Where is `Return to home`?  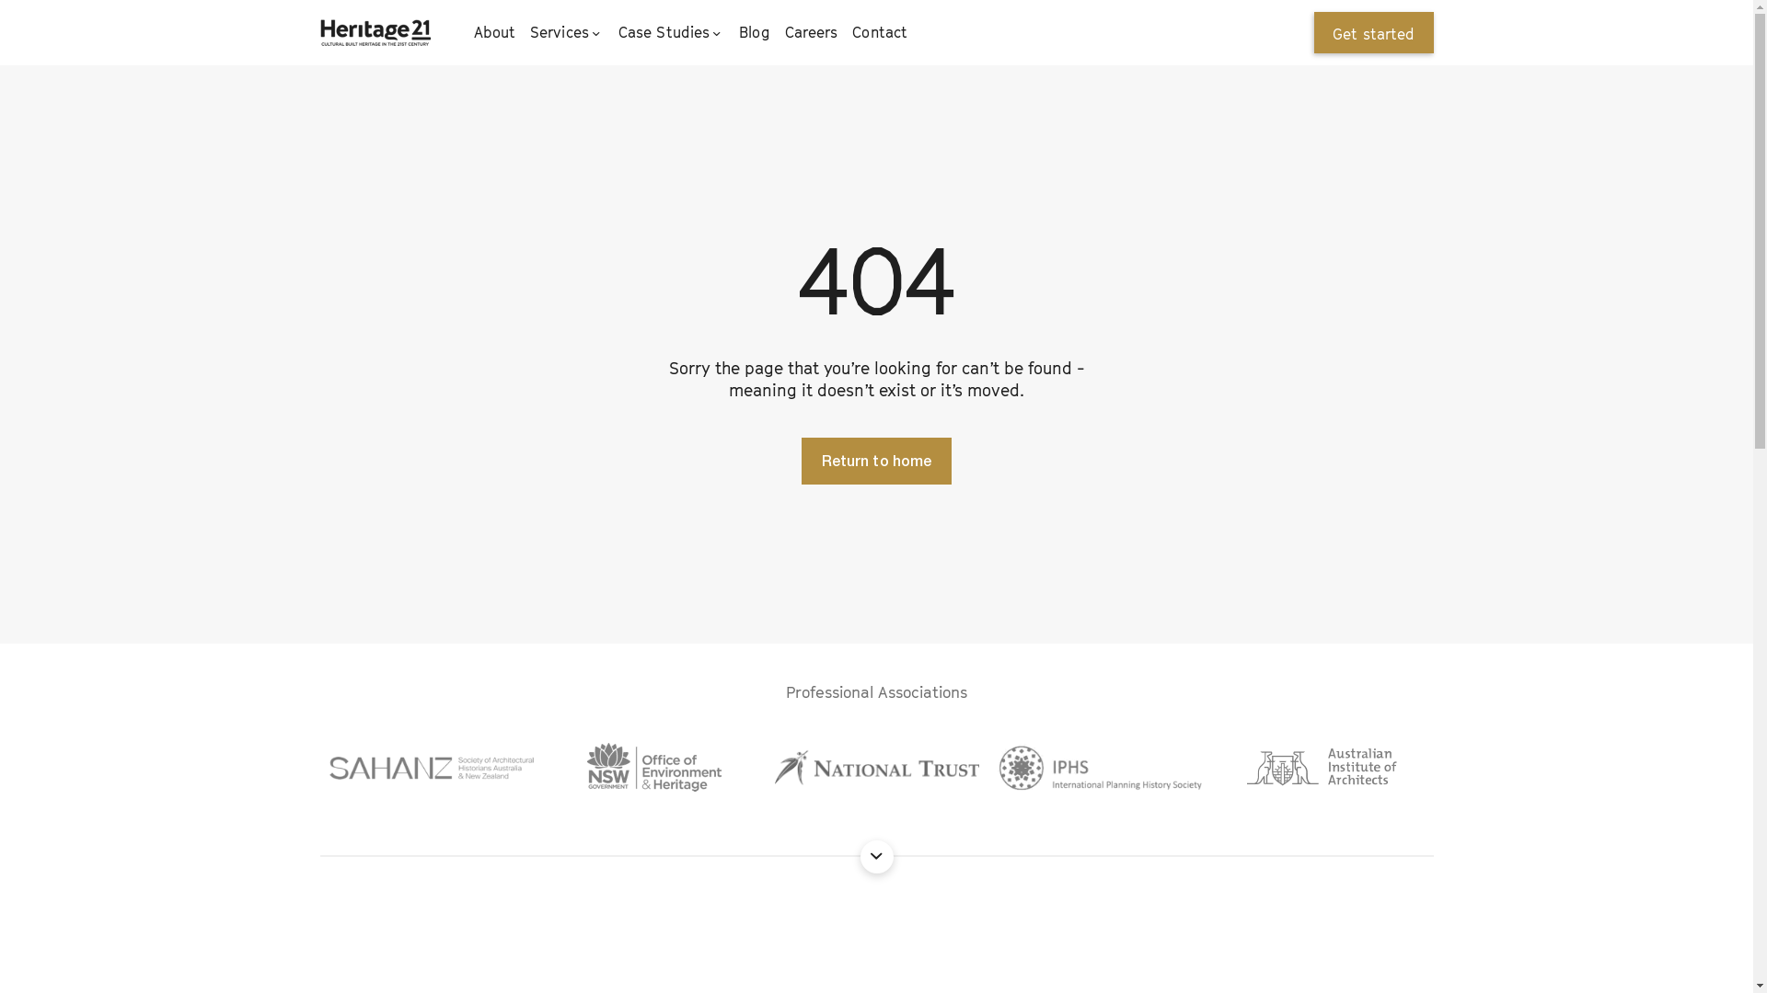
Return to home is located at coordinates (876, 462).